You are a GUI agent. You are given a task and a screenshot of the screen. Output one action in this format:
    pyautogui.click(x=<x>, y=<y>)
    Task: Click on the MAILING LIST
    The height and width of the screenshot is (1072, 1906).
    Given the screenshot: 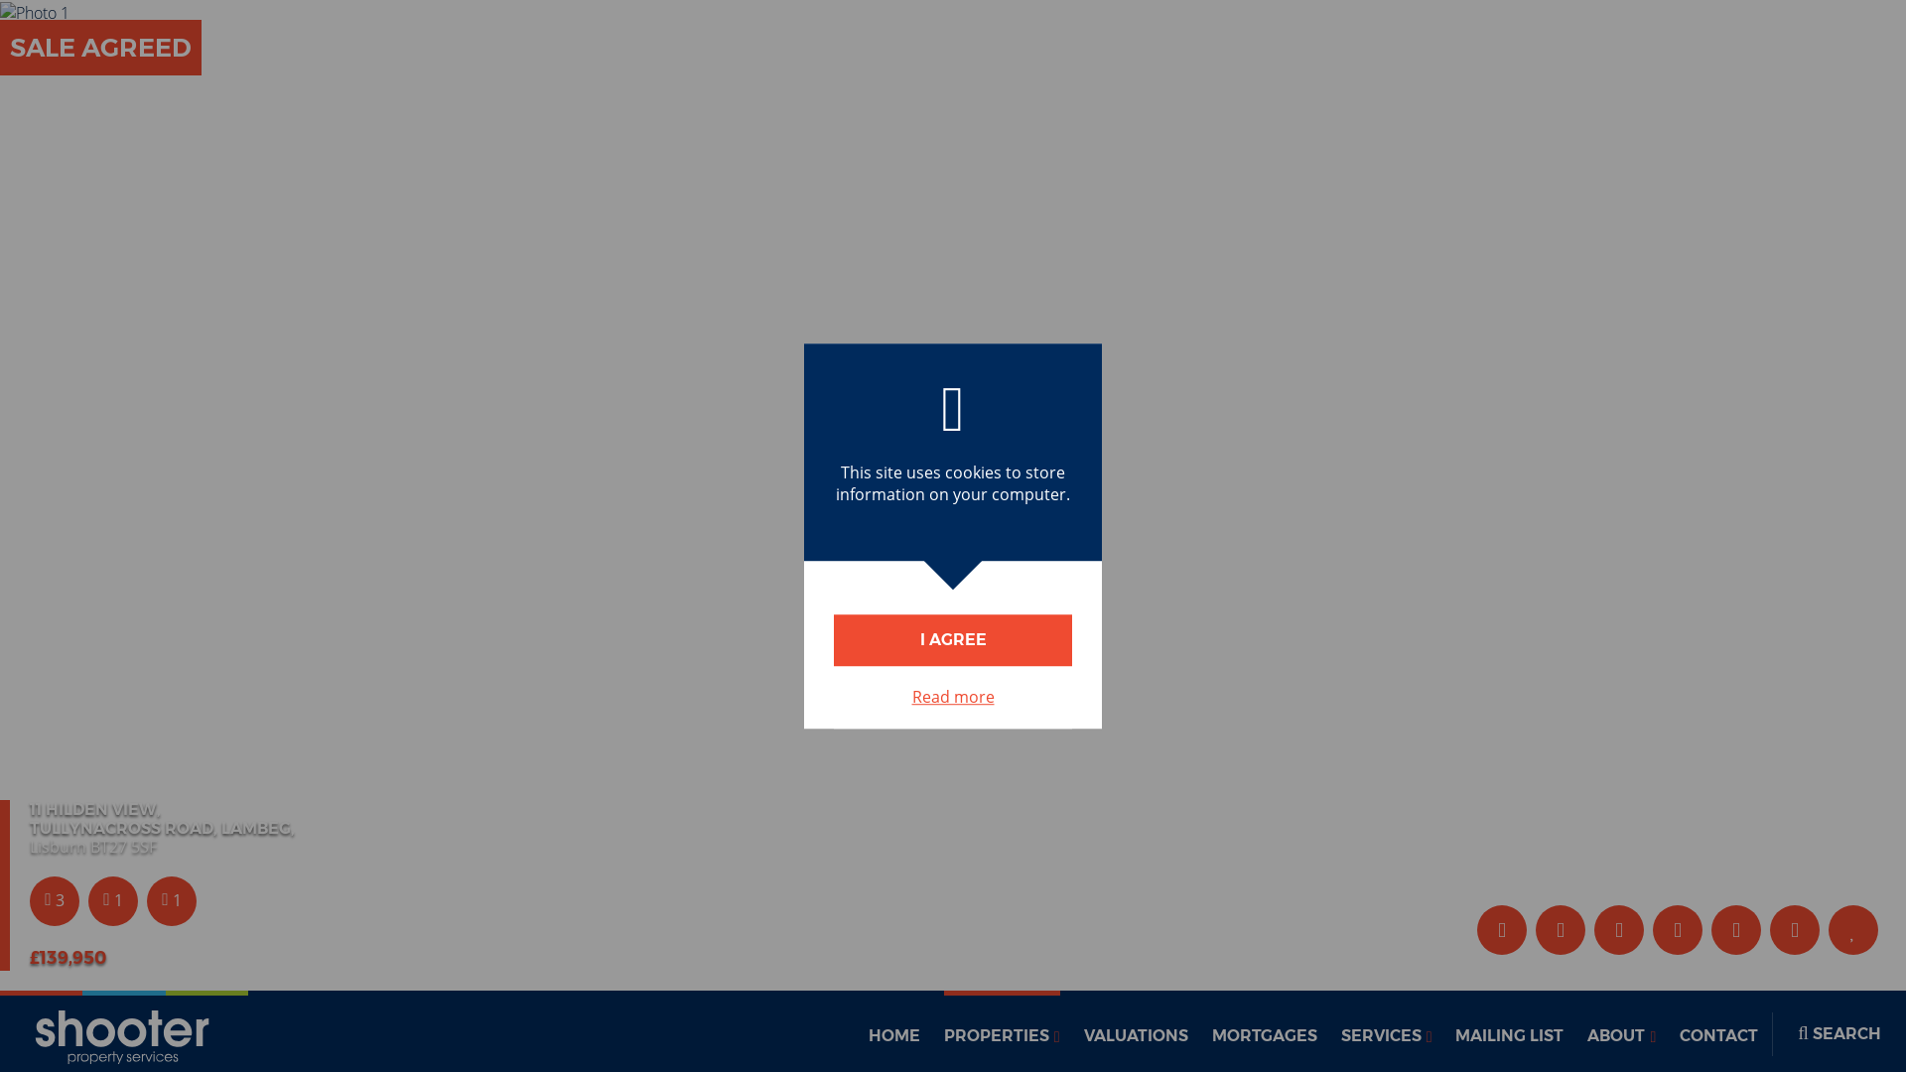 What is the action you would take?
    pyautogui.click(x=1509, y=1030)
    